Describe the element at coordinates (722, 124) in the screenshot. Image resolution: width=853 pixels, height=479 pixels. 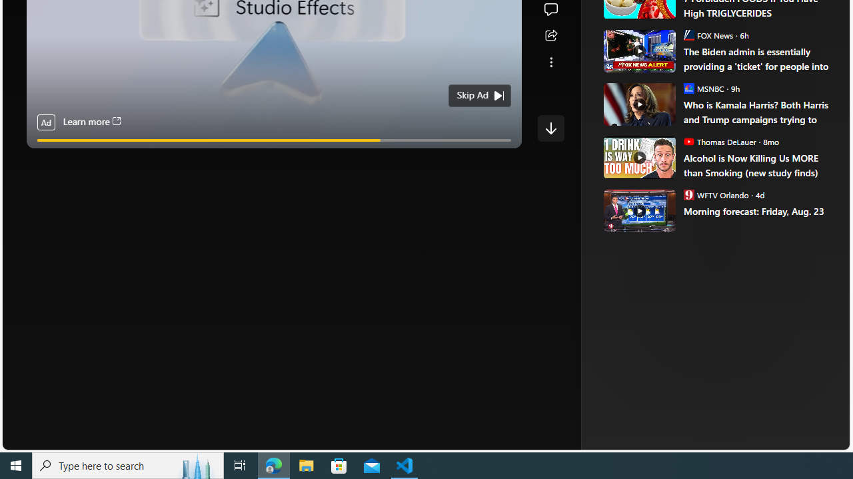
I see `Summer Sale! Up to -55%` at that location.